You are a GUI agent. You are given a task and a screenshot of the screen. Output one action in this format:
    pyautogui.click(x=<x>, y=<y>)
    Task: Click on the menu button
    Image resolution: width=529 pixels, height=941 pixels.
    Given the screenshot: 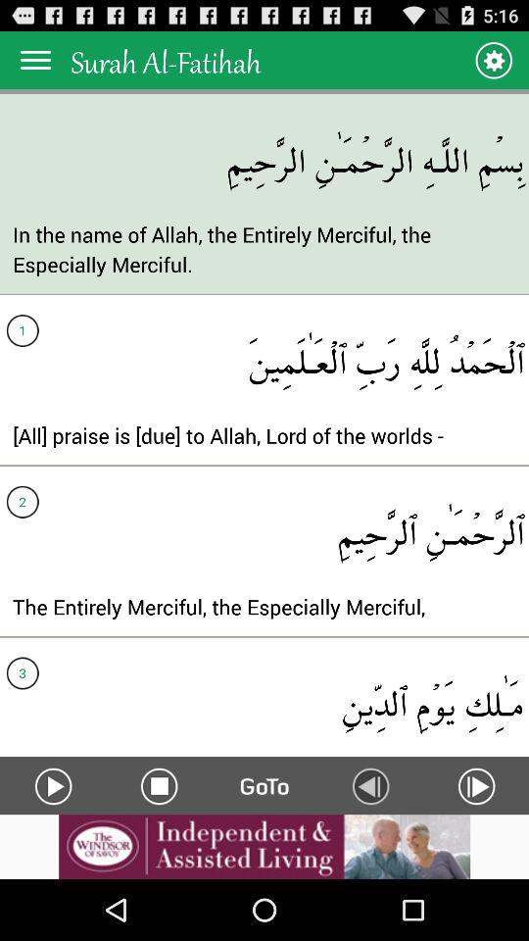 What is the action you would take?
    pyautogui.click(x=35, y=59)
    